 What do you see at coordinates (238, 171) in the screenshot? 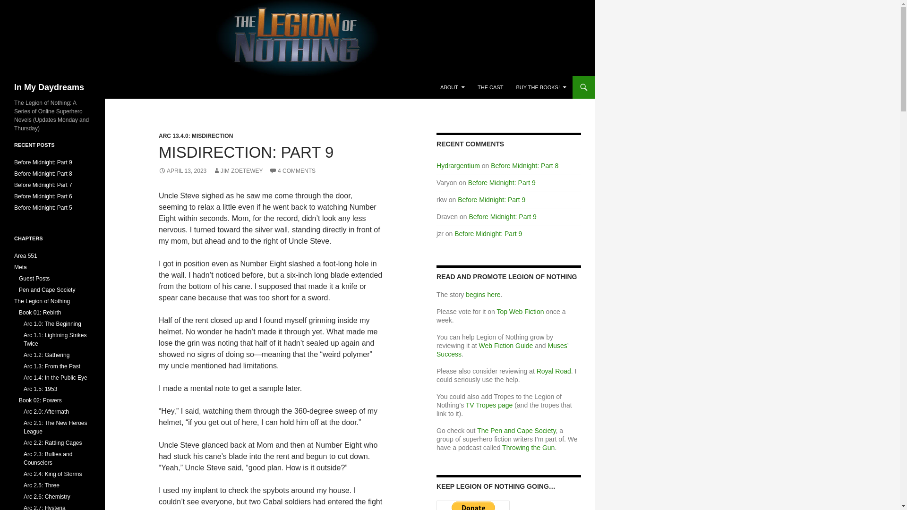
I see `JIM ZOETEWEY` at bounding box center [238, 171].